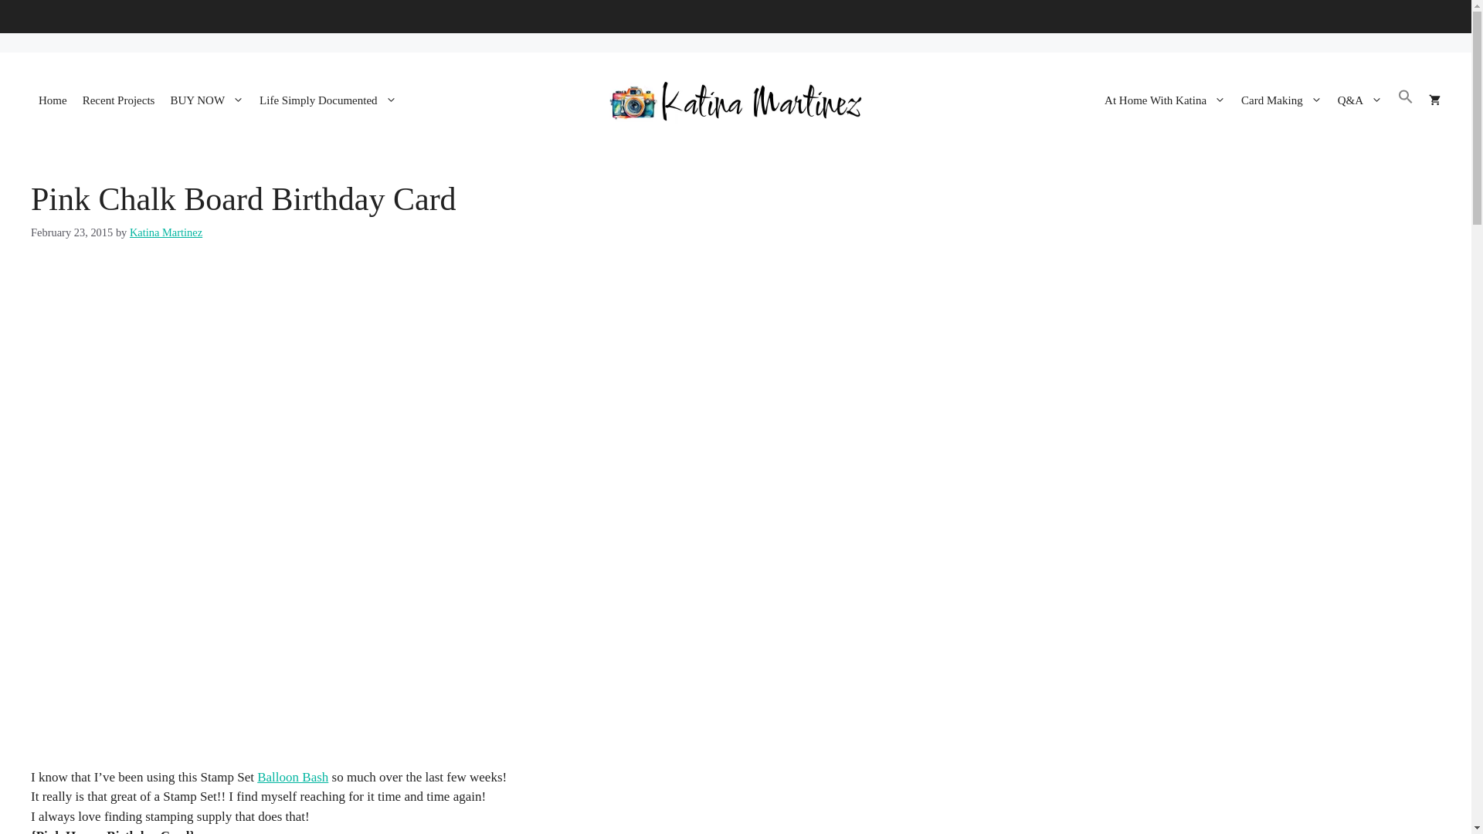 This screenshot has height=834, width=1483. Describe the element at coordinates (735, 100) in the screenshot. I see `Katina Martinez` at that location.